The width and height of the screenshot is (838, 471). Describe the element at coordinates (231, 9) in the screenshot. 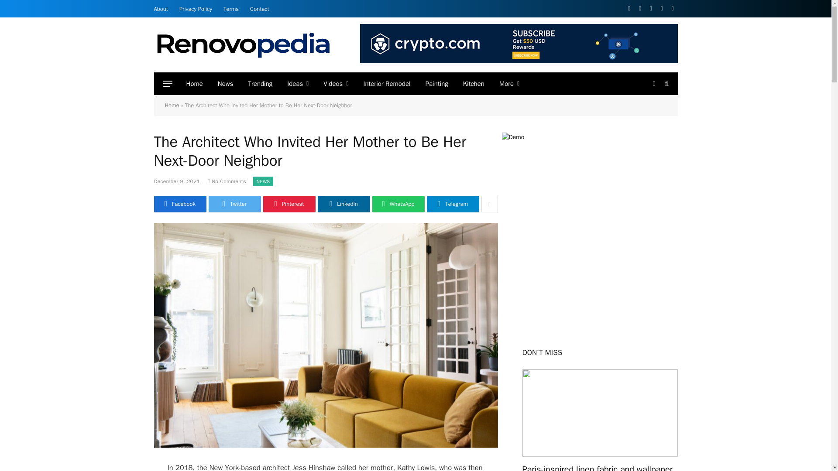

I see `Terms` at that location.